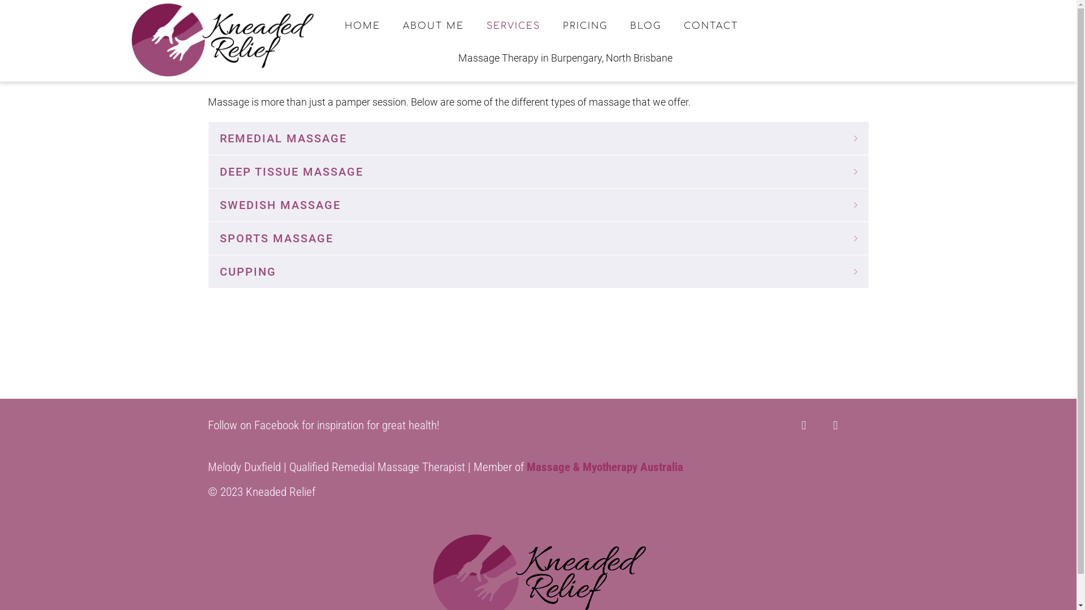 Image resolution: width=1085 pixels, height=610 pixels. I want to click on PRICING, so click(585, 26).